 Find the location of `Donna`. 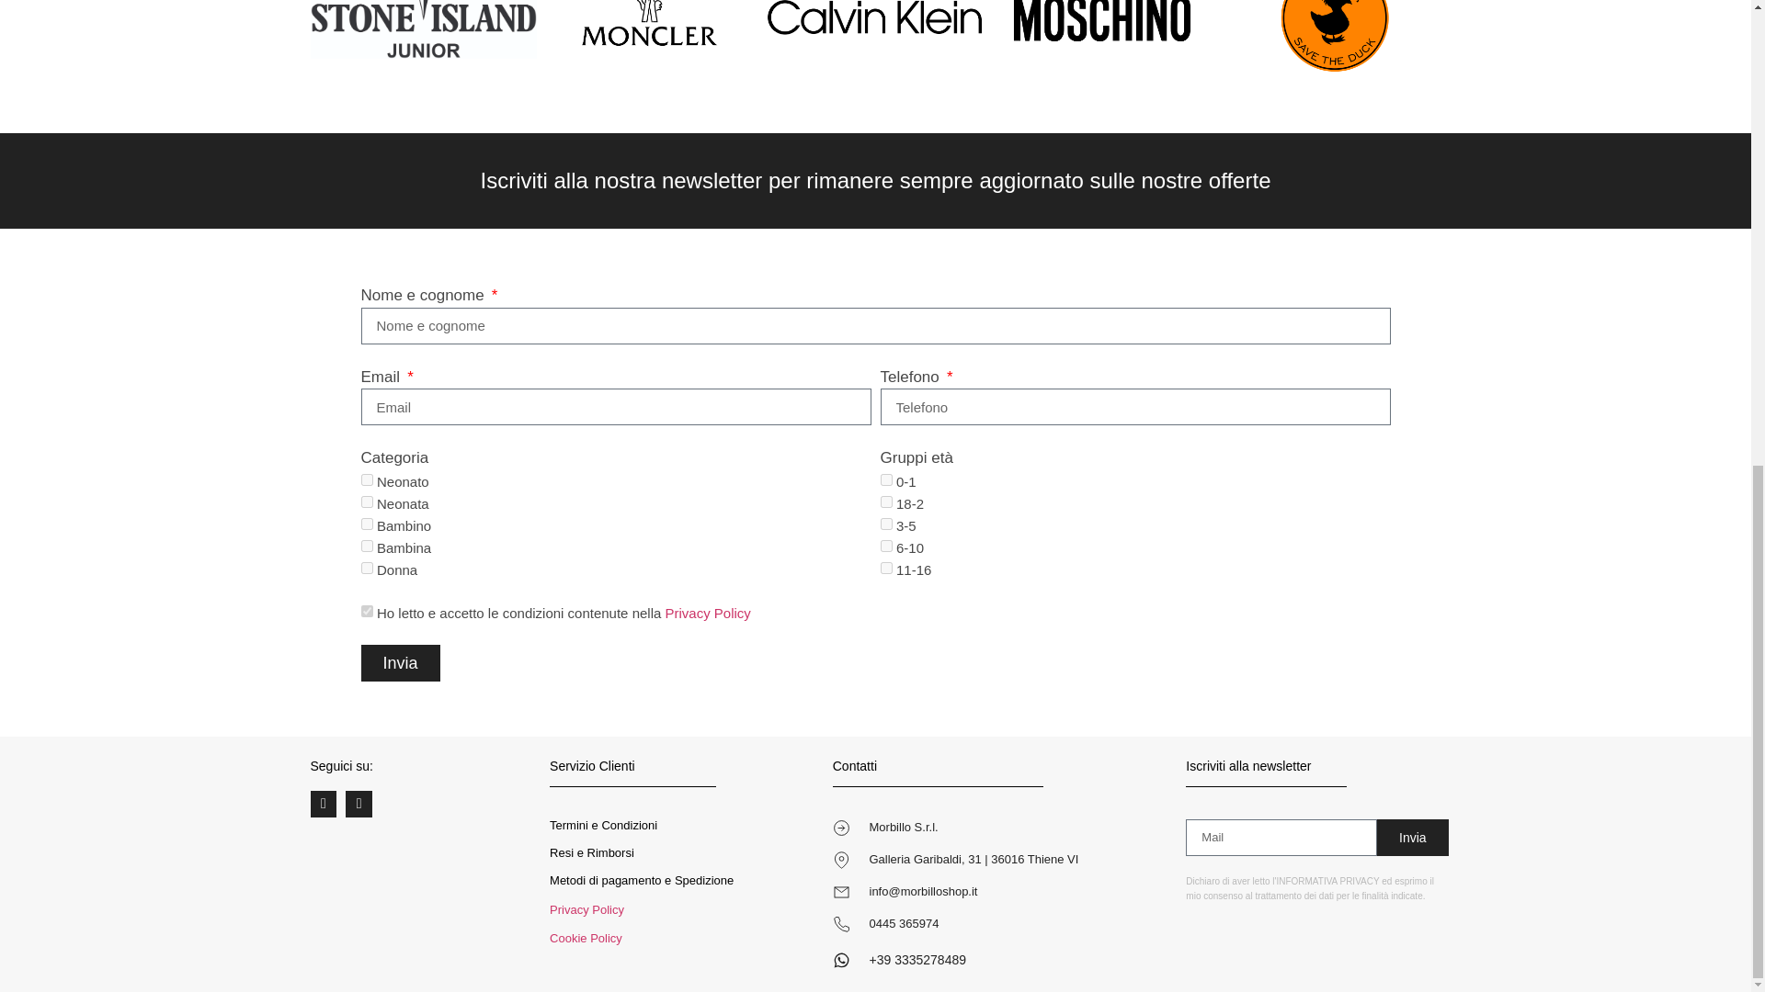

Donna is located at coordinates (366, 568).